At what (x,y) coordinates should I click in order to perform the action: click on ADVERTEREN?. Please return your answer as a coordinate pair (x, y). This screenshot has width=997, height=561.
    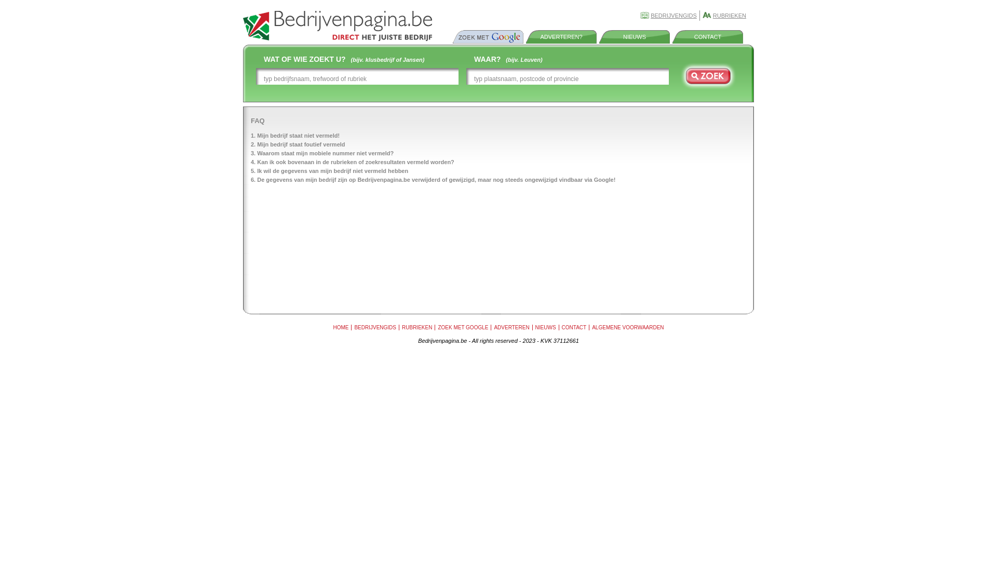
    Looking at the image, I should click on (561, 37).